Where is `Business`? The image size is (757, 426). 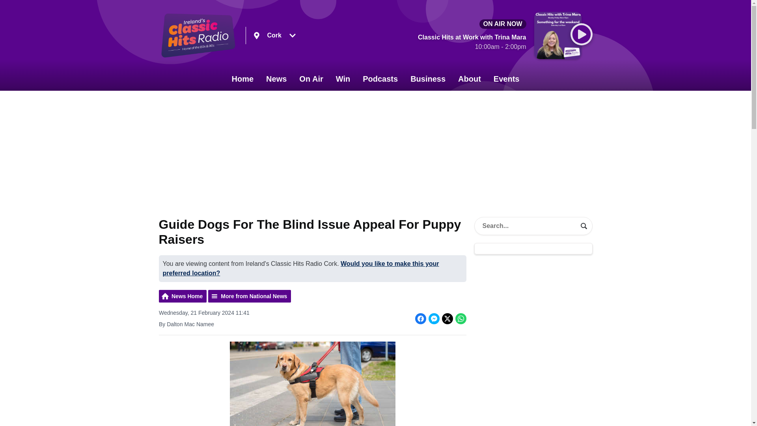 Business is located at coordinates (428, 79).